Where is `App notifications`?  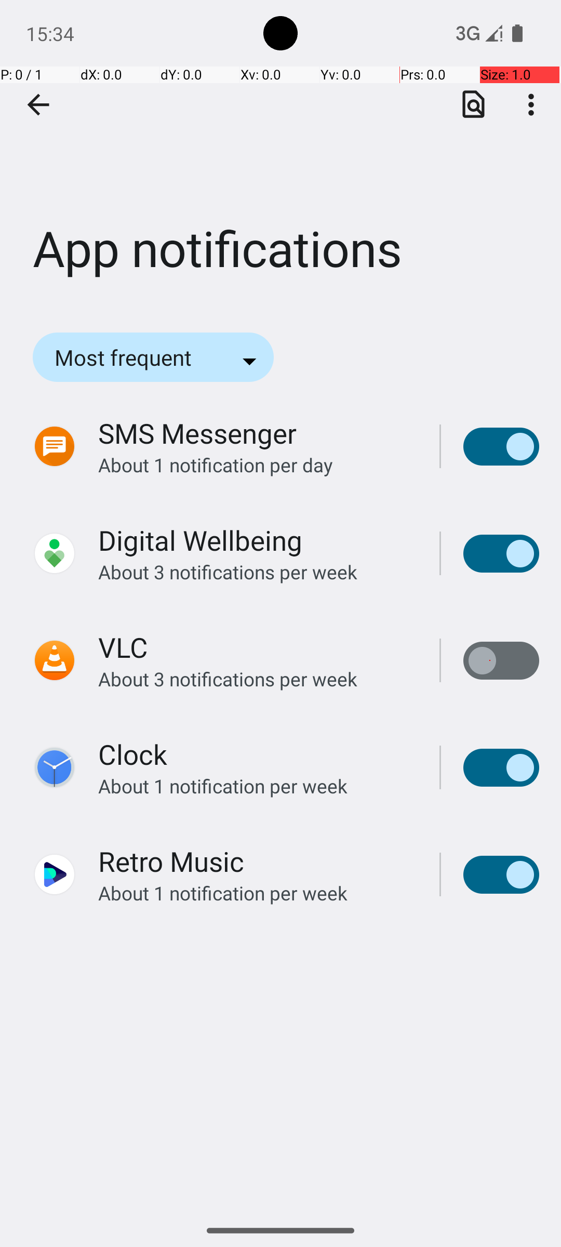 App notifications is located at coordinates (280, 155).